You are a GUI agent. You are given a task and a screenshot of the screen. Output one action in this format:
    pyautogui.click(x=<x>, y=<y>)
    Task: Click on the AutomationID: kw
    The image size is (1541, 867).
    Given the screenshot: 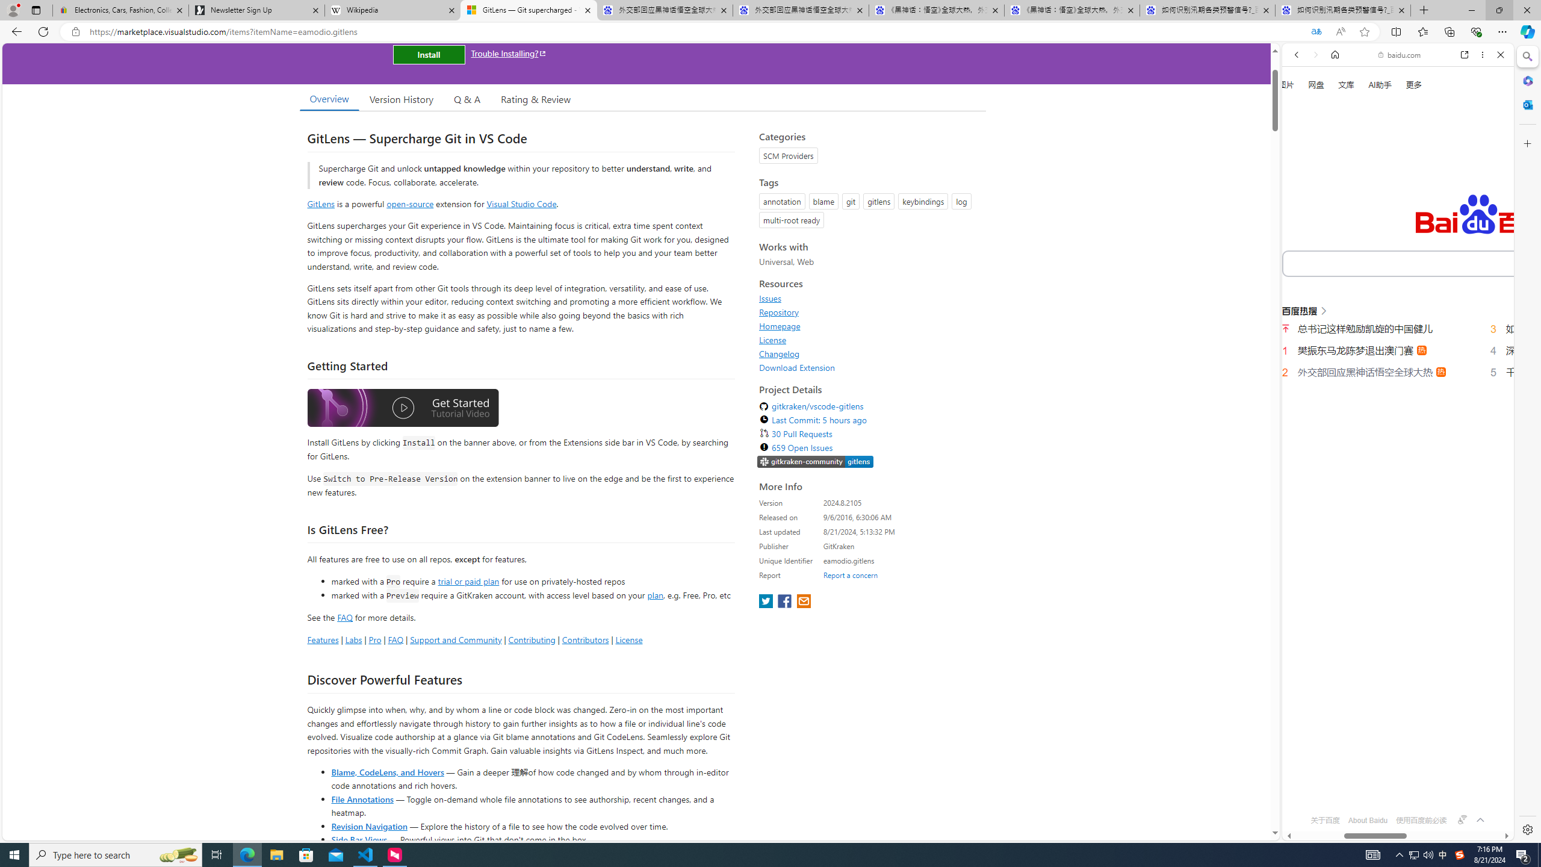 What is the action you would take?
    pyautogui.click(x=1447, y=263)
    